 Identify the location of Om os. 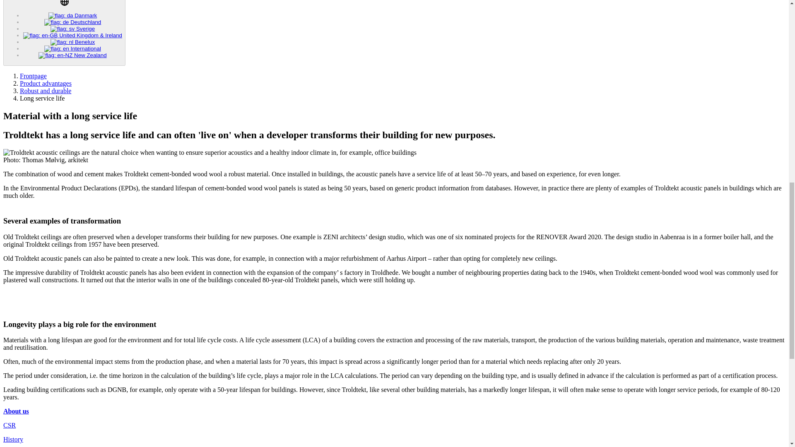
(16, 411).